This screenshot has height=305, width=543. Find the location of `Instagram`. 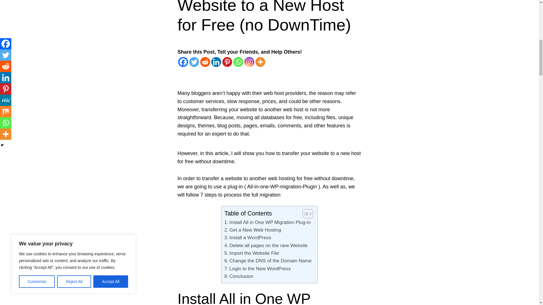

Instagram is located at coordinates (249, 62).